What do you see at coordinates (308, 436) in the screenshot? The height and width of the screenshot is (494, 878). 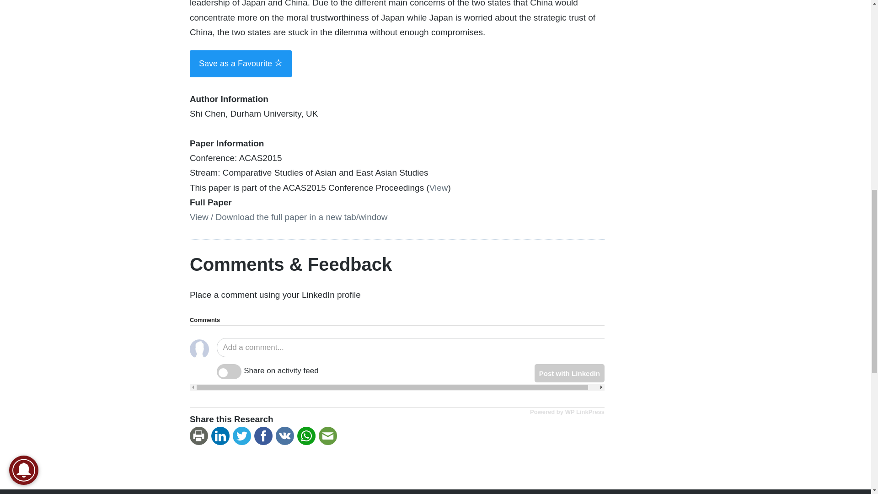 I see `whatsapp` at bounding box center [308, 436].